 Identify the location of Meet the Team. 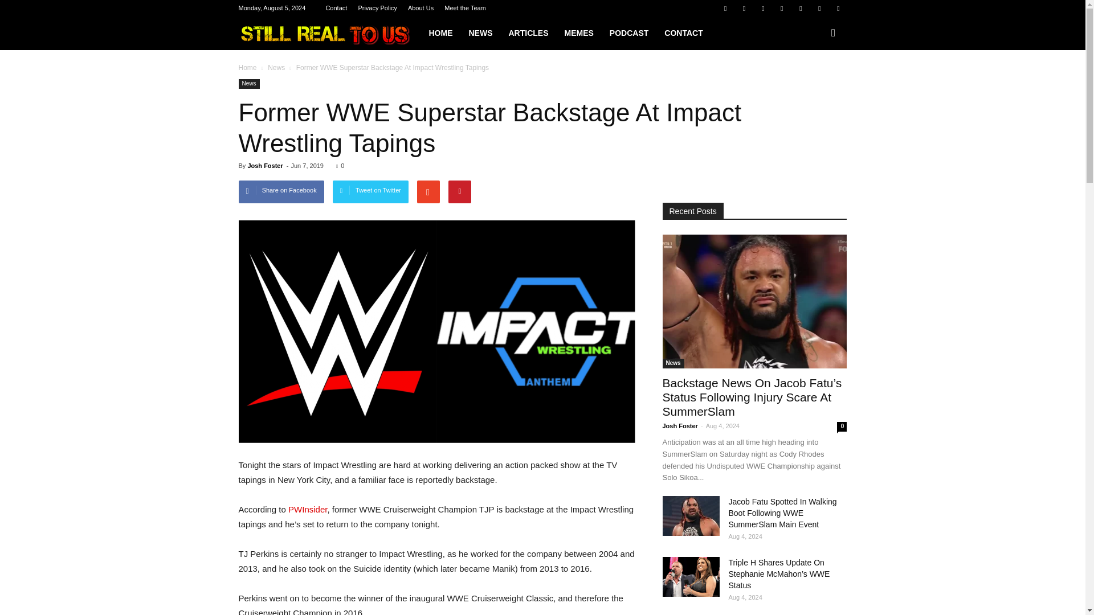
(465, 8).